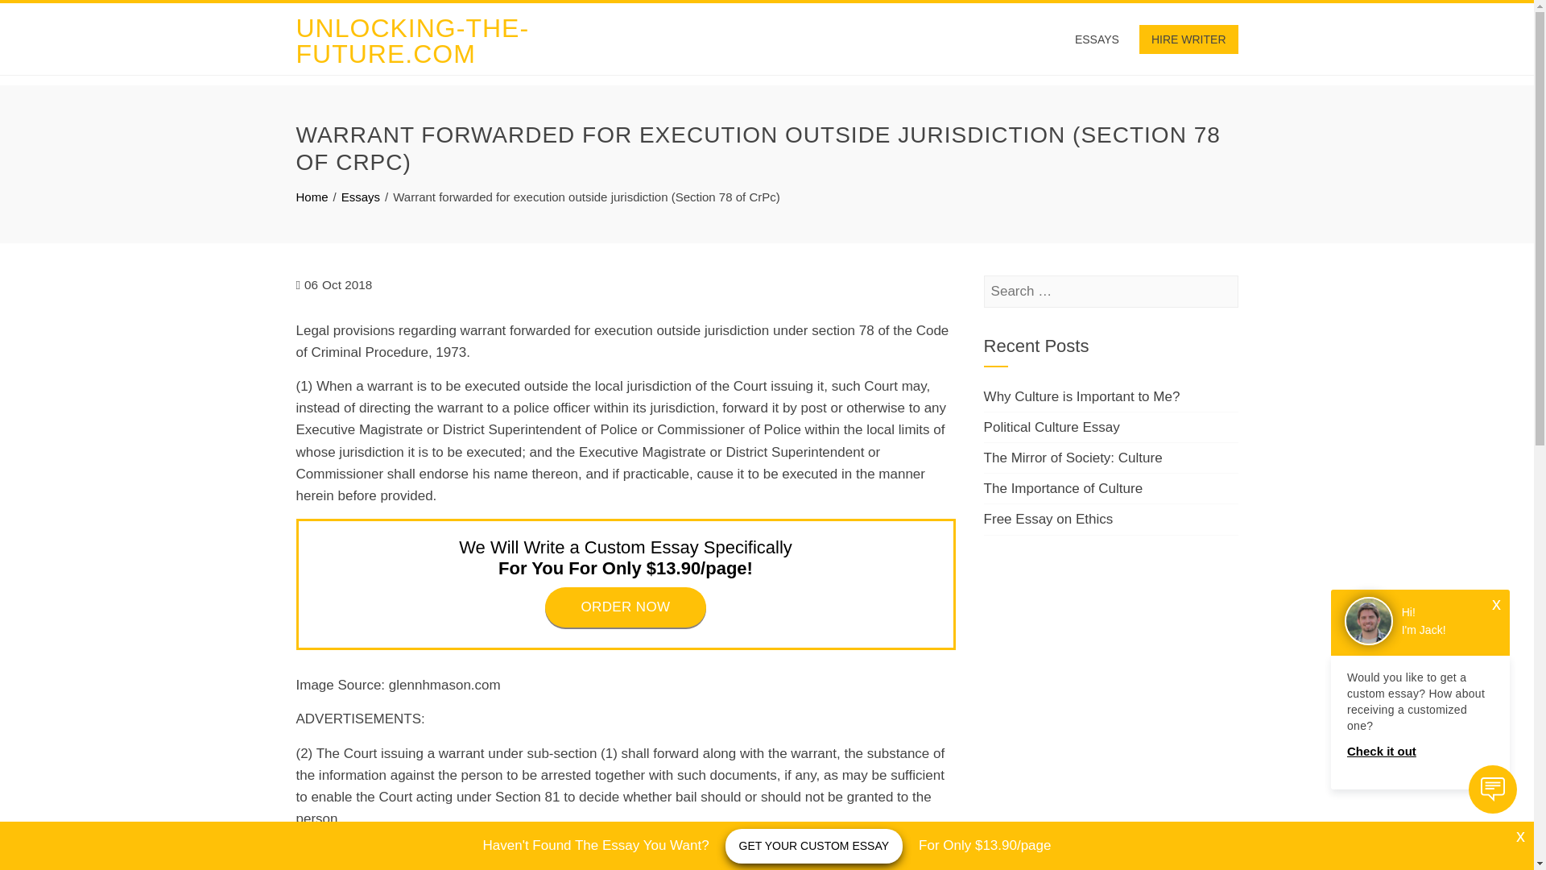 The image size is (1546, 870). What do you see at coordinates (813, 846) in the screenshot?
I see `GET YOUR CUSTOM ESSAY` at bounding box center [813, 846].